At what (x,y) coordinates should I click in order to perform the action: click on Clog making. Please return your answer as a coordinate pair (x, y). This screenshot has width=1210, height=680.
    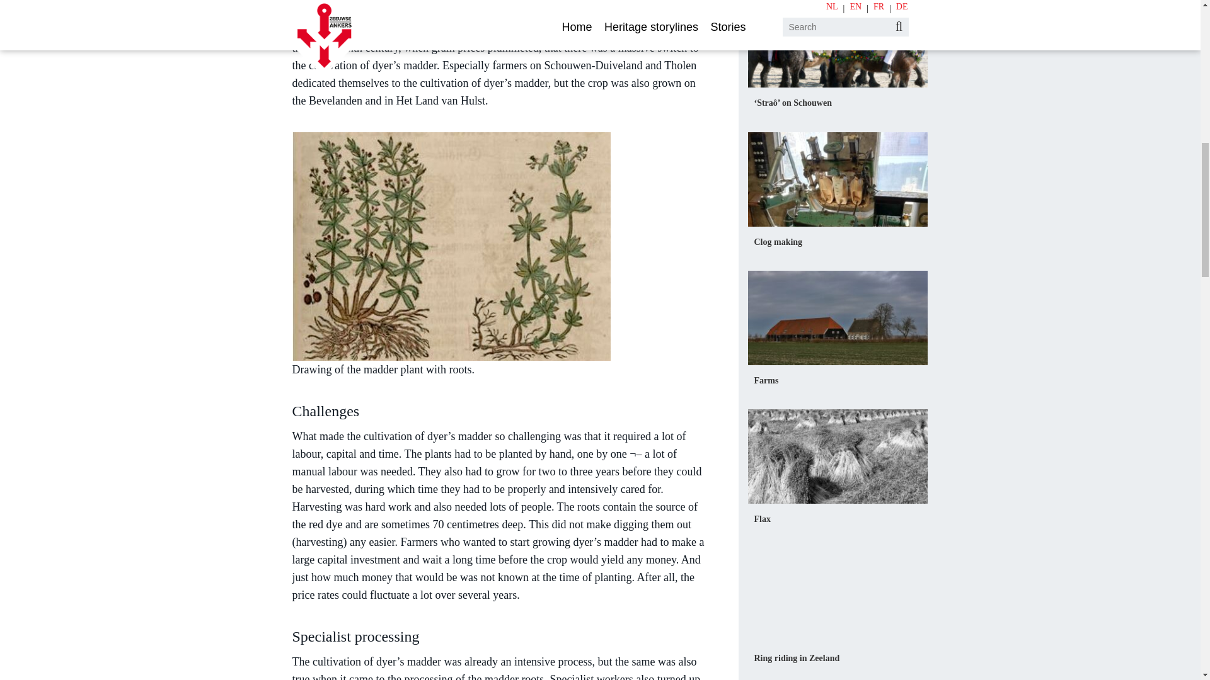
    Looking at the image, I should click on (778, 242).